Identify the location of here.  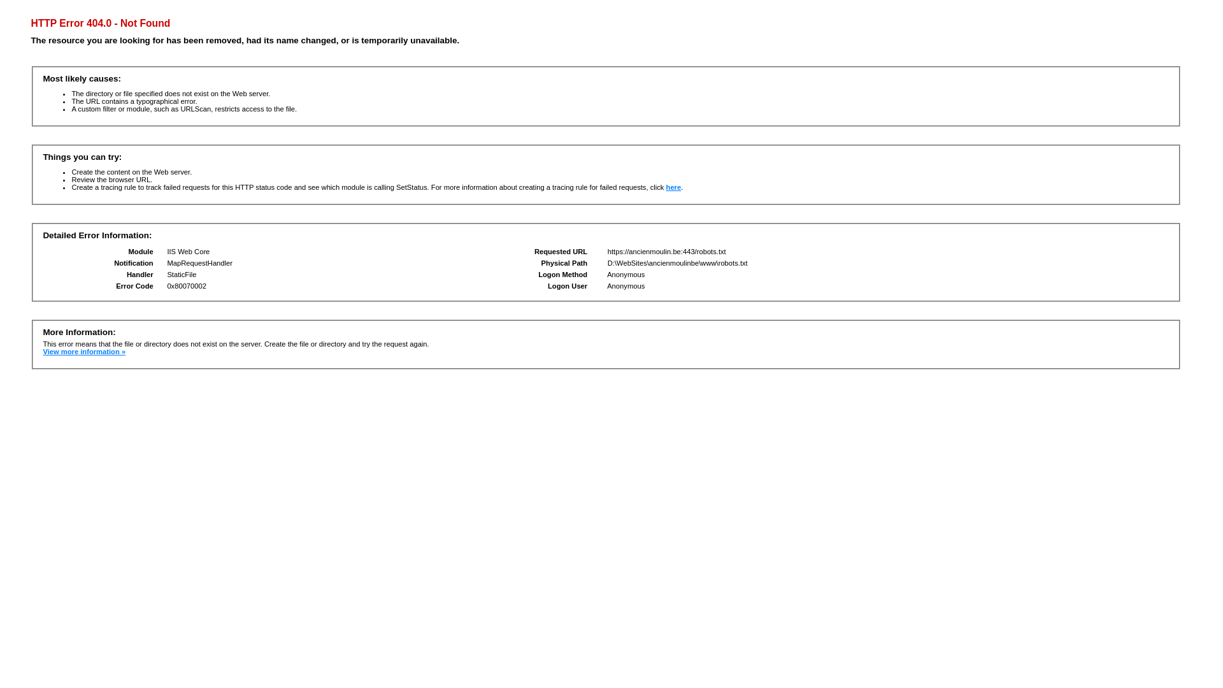
(674, 187).